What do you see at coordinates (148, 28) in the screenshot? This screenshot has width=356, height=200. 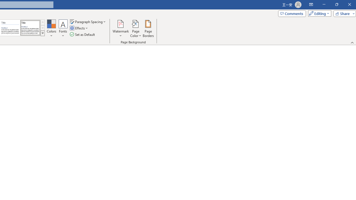 I see `Page Borders...` at bounding box center [148, 28].